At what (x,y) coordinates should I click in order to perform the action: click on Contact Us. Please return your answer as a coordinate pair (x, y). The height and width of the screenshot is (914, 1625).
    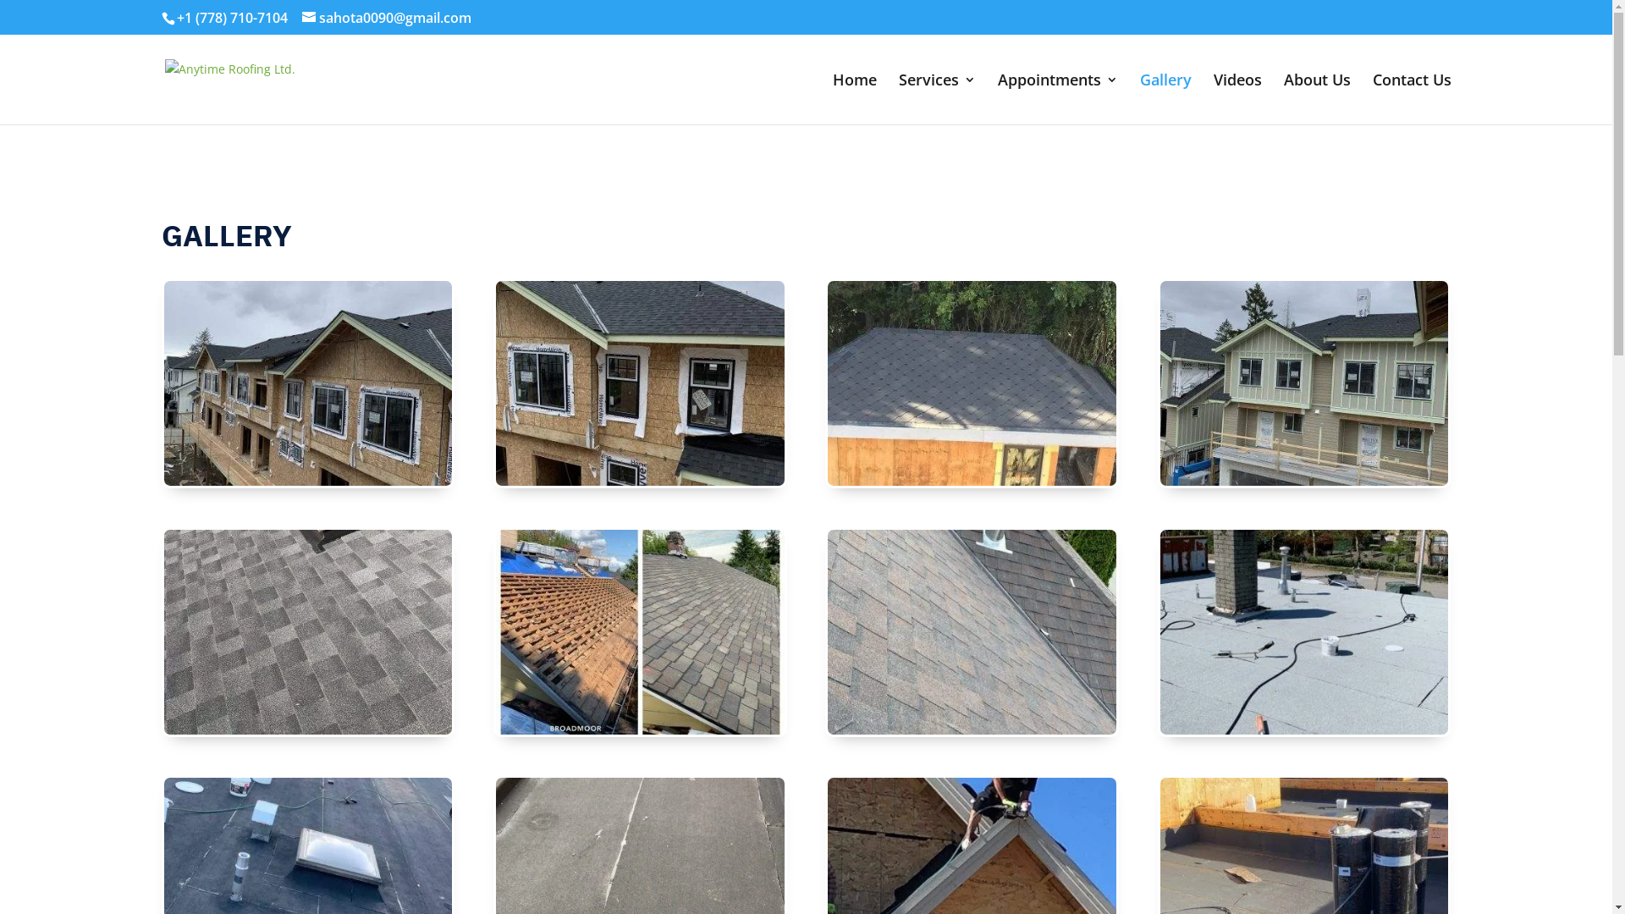
    Looking at the image, I should click on (1412, 99).